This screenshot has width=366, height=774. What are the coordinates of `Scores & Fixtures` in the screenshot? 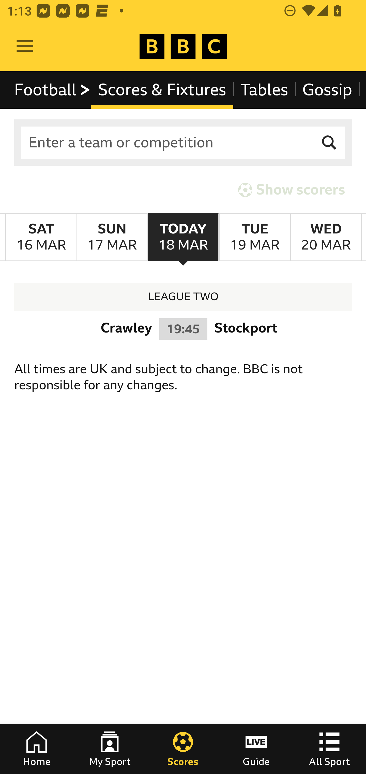 It's located at (162, 90).